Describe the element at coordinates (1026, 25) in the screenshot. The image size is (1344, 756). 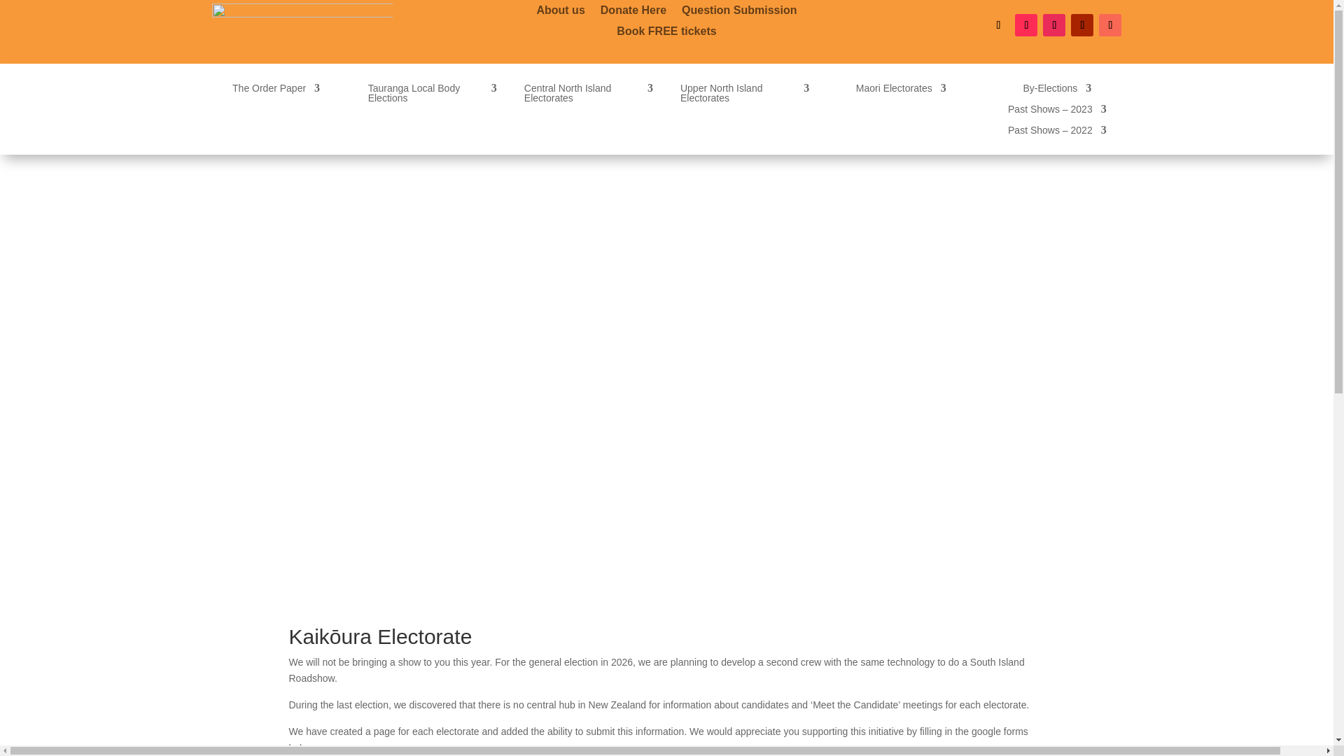
I see `Follow on TikTok` at that location.